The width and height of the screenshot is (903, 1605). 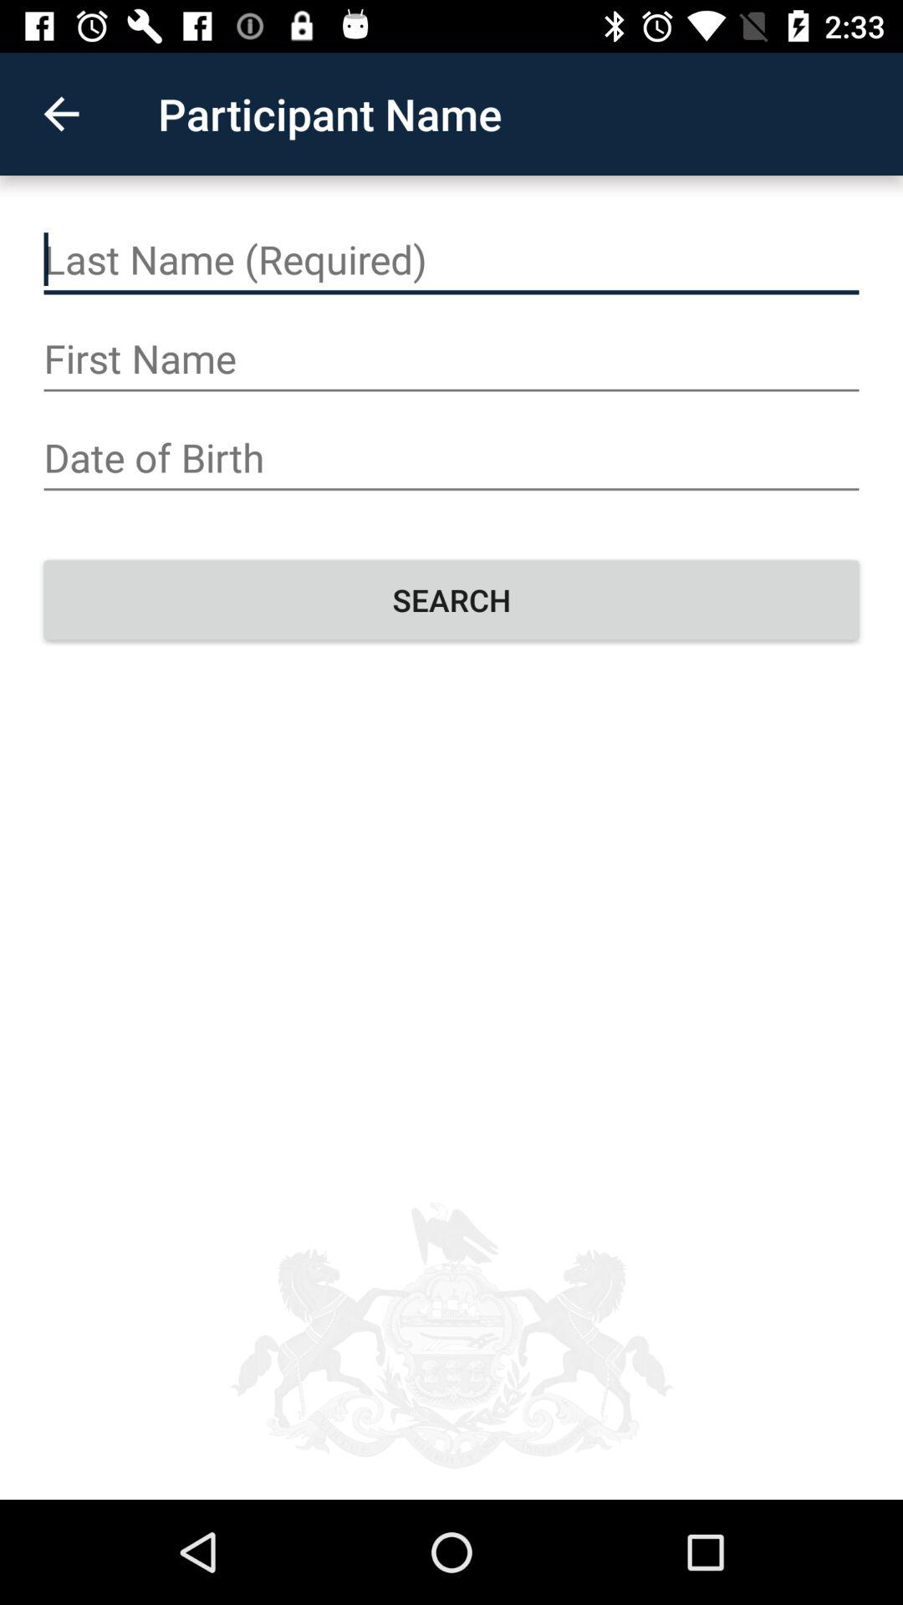 I want to click on open the icon to the left of the participant name, so click(x=61, y=114).